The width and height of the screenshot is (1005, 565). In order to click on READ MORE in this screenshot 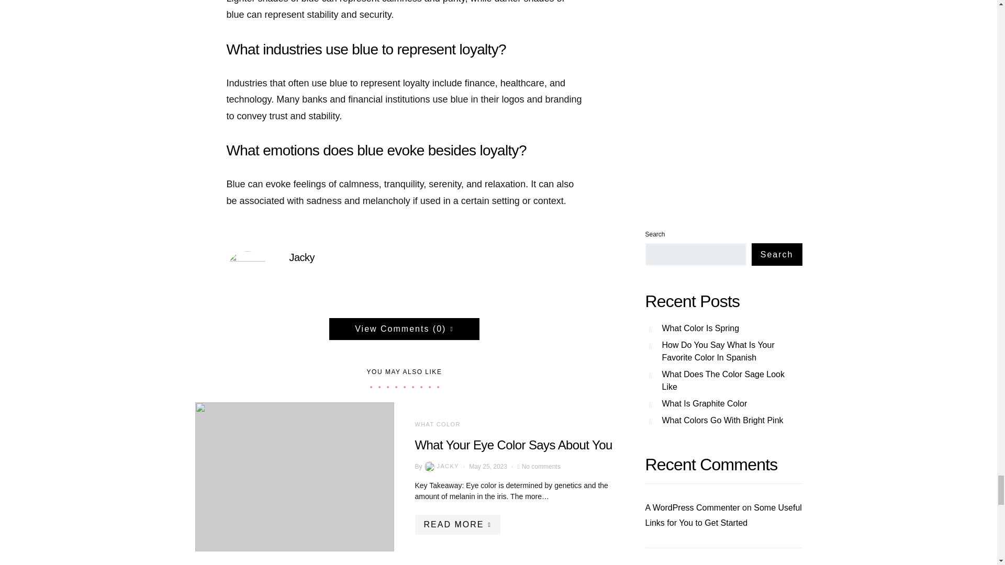, I will do `click(456, 524)`.